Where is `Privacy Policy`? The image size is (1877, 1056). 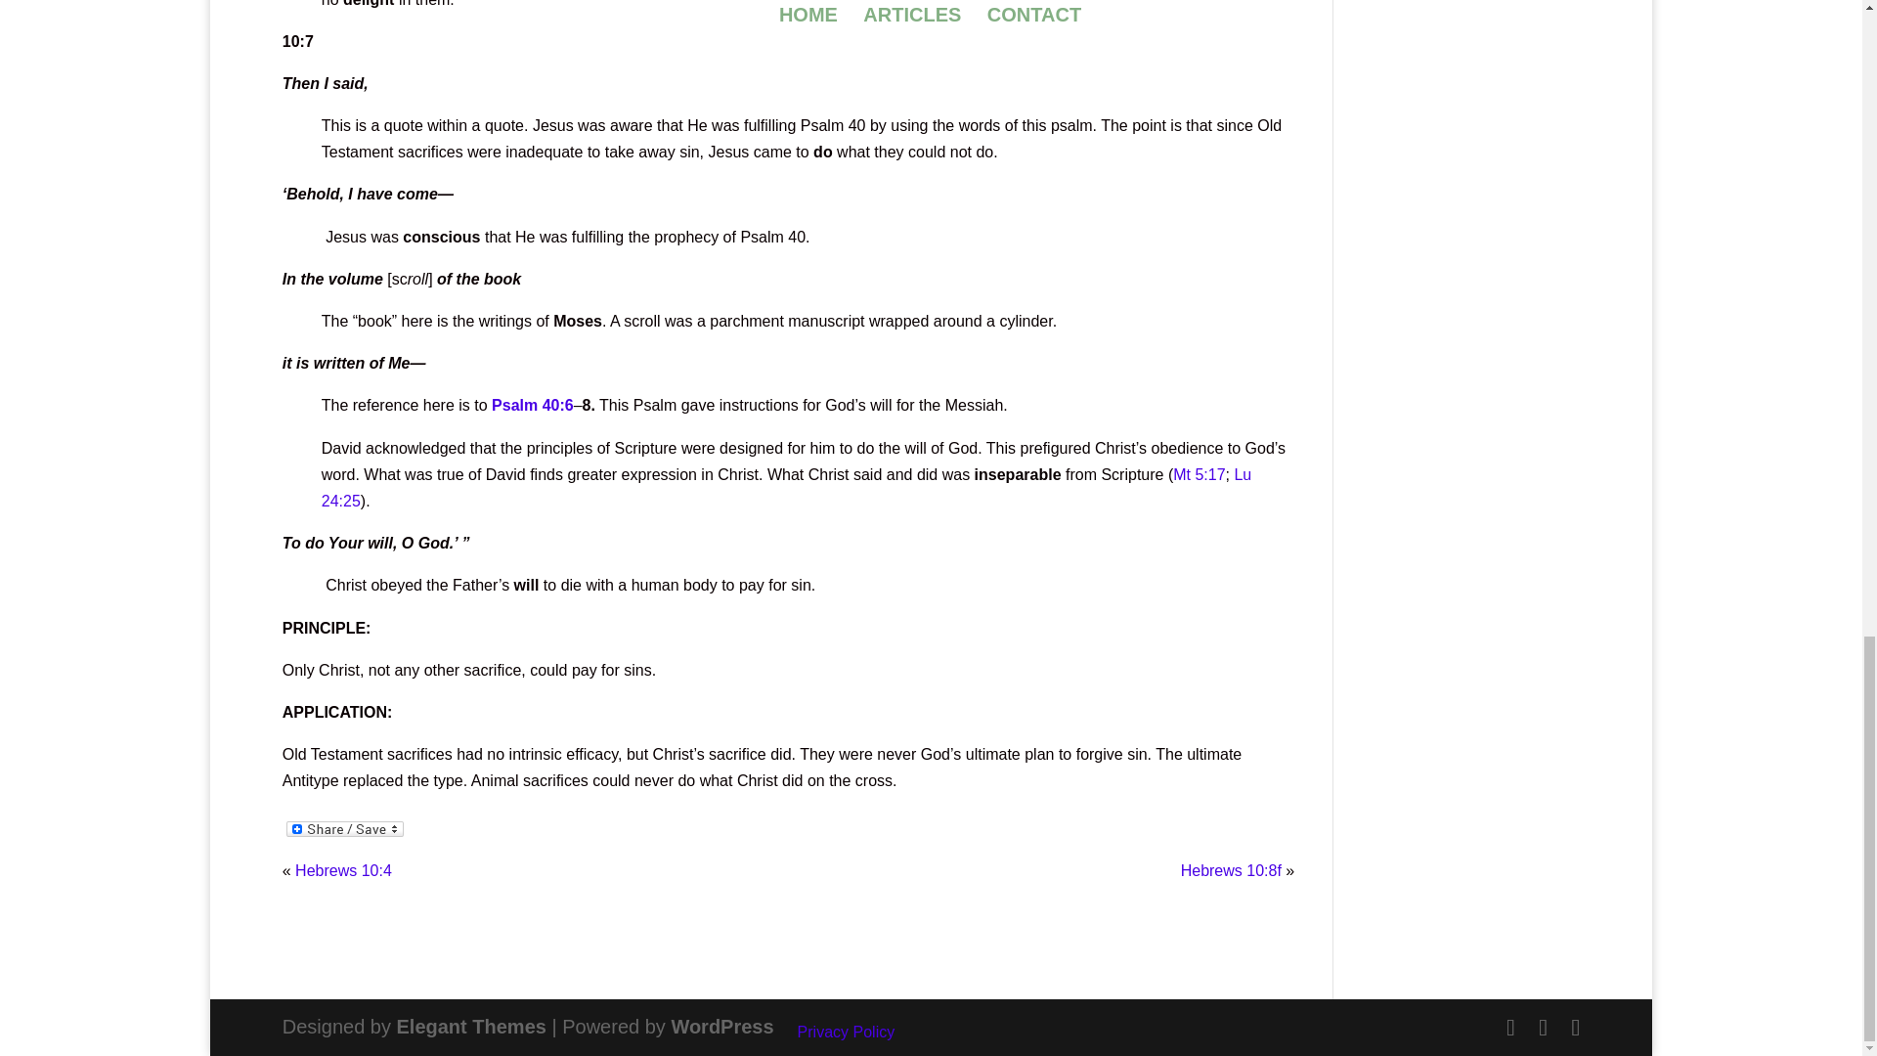 Privacy Policy is located at coordinates (847, 1031).